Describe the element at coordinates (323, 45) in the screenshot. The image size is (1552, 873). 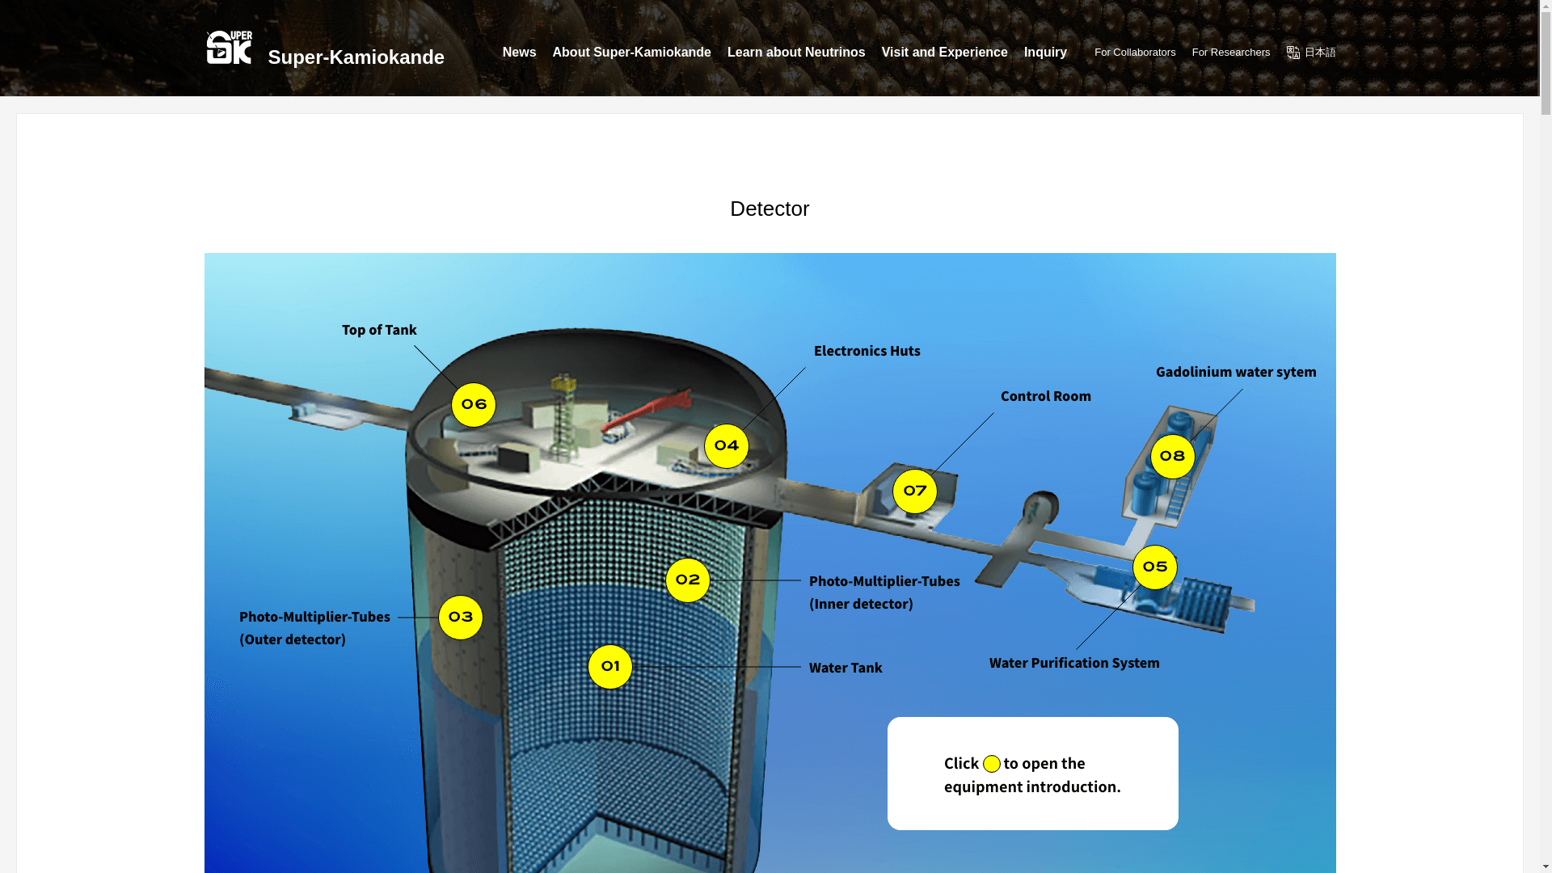
I see `Super-Kamiokande` at that location.